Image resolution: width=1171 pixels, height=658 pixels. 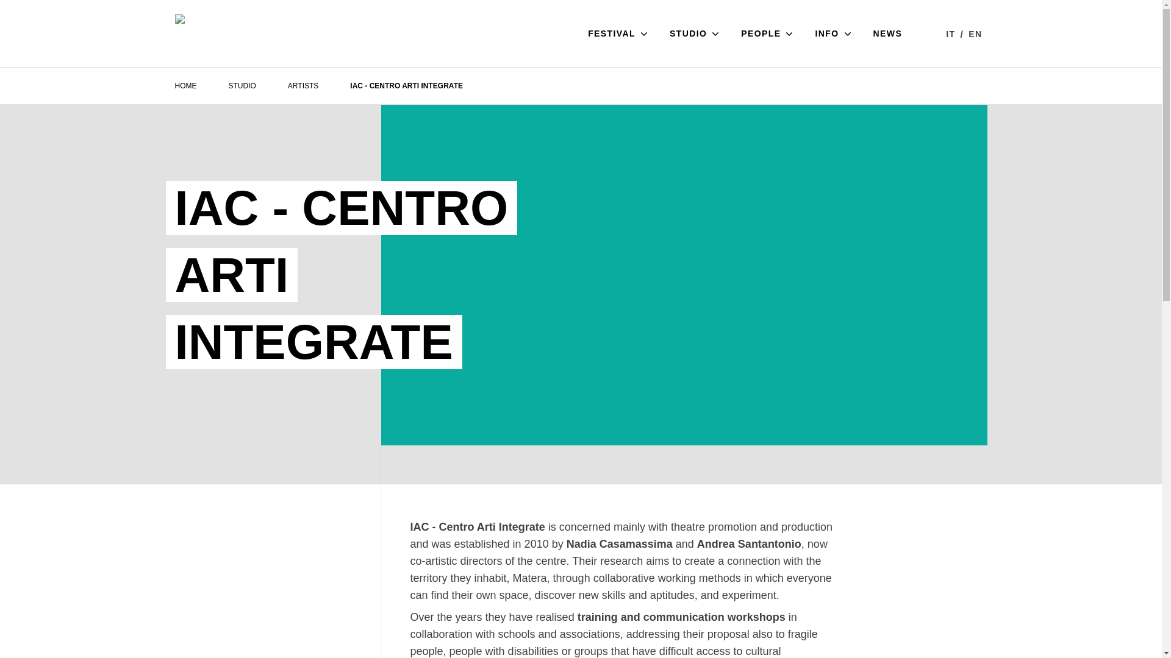 What do you see at coordinates (242, 85) in the screenshot?
I see `STUDIO` at bounding box center [242, 85].